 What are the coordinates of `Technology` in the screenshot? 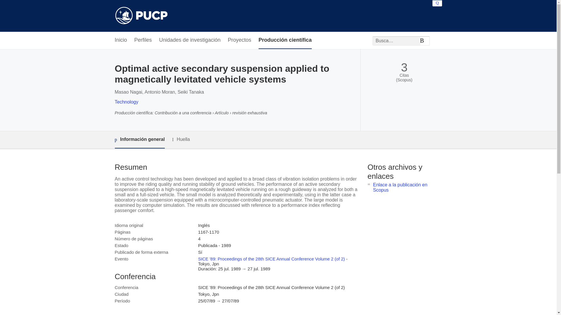 It's located at (126, 102).